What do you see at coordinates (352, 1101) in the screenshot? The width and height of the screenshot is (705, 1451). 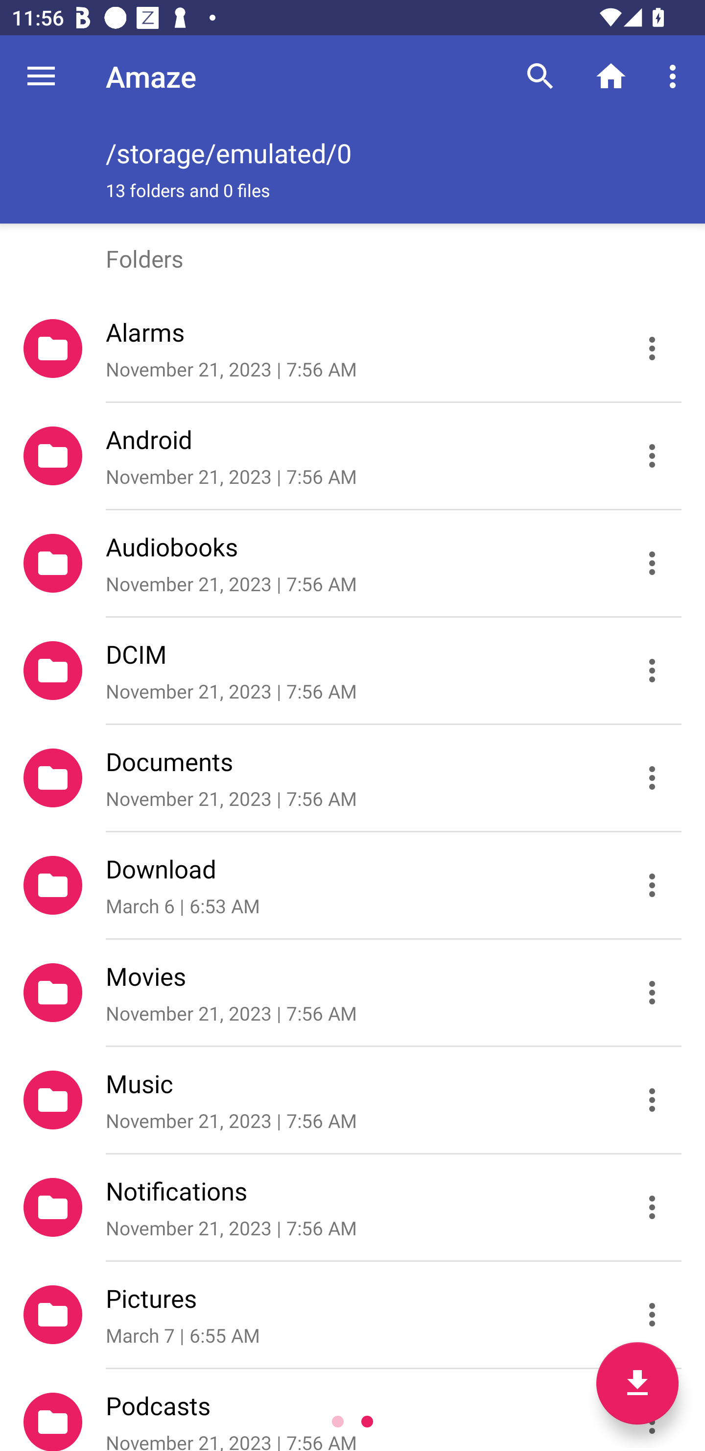 I see `Music November 21, 2023 | 7:56 AM` at bounding box center [352, 1101].